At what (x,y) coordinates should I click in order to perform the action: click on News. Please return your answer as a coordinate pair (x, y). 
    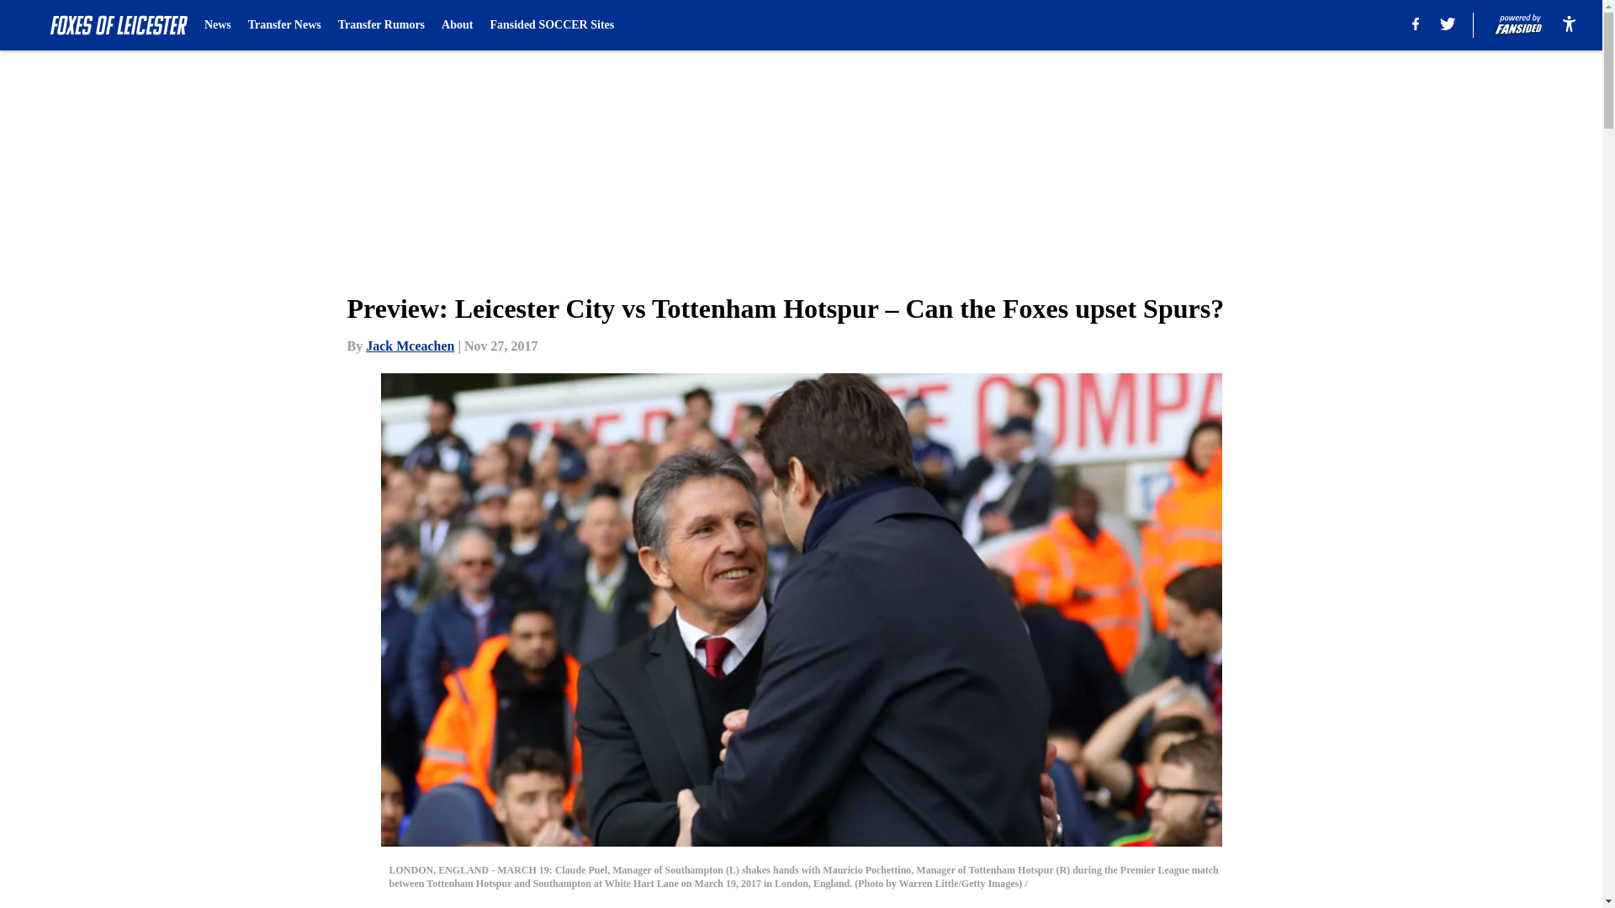
    Looking at the image, I should click on (217, 25).